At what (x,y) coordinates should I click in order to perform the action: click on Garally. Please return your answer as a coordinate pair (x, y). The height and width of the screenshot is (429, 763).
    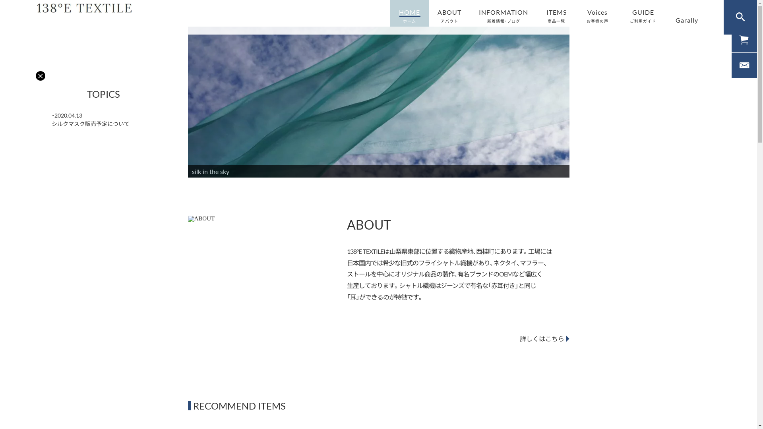
    Looking at the image, I should click on (687, 21).